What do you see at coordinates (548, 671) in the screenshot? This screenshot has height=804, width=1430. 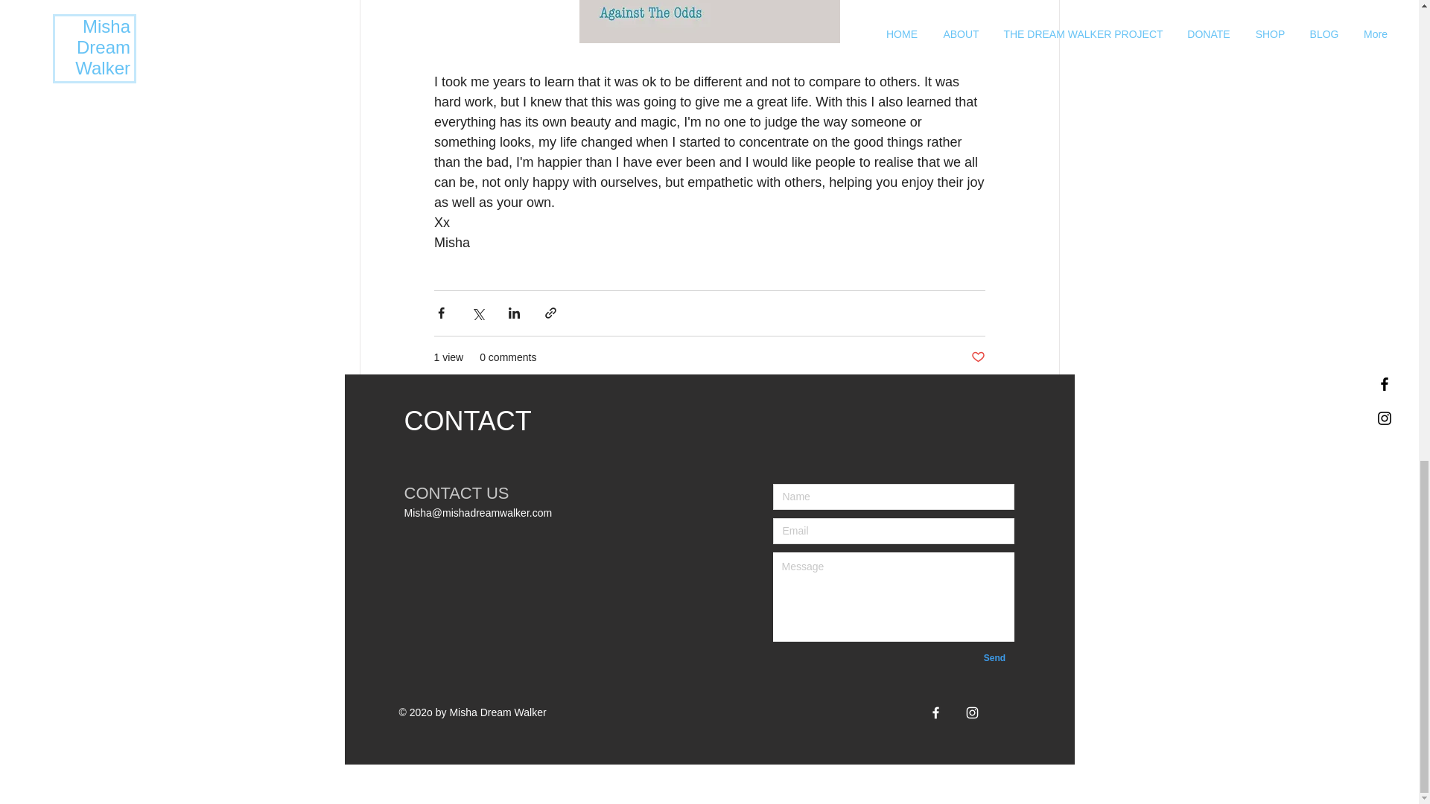 I see `0` at bounding box center [548, 671].